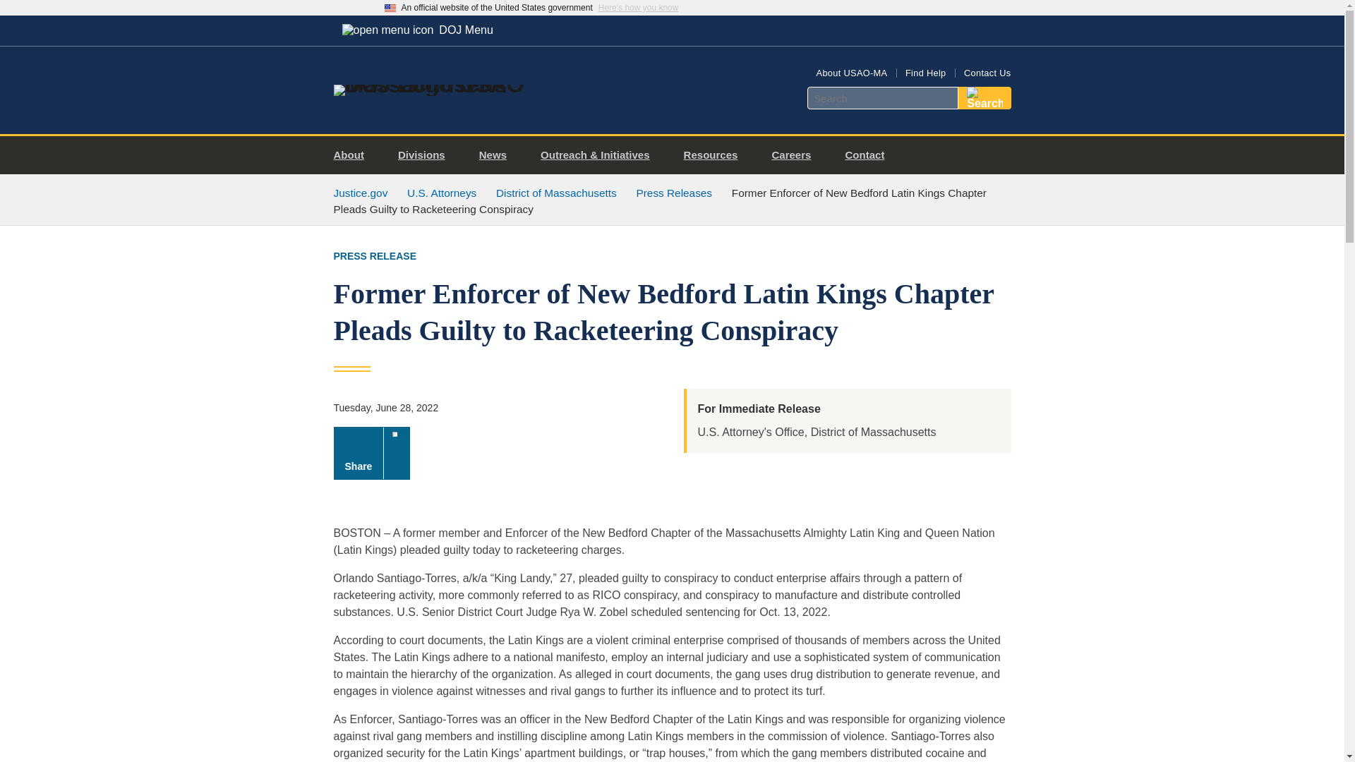  Describe the element at coordinates (447, 85) in the screenshot. I see `Home` at that location.